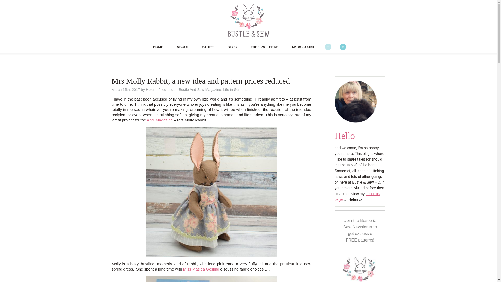 This screenshot has height=282, width=501. What do you see at coordinates (236, 89) in the screenshot?
I see `Life in Somerset` at bounding box center [236, 89].